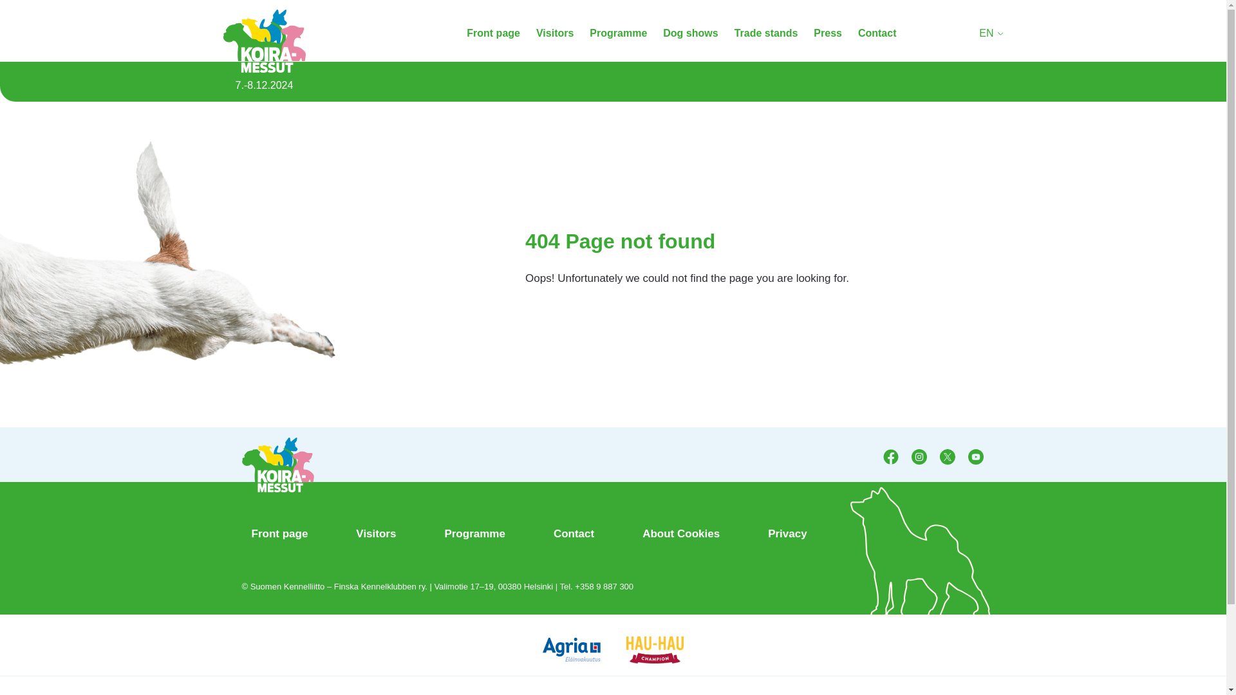  I want to click on Visitors, so click(555, 33).